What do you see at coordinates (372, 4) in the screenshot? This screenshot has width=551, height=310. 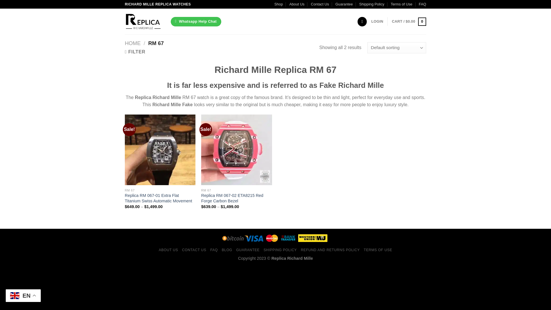 I see `Shipping Policy` at bounding box center [372, 4].